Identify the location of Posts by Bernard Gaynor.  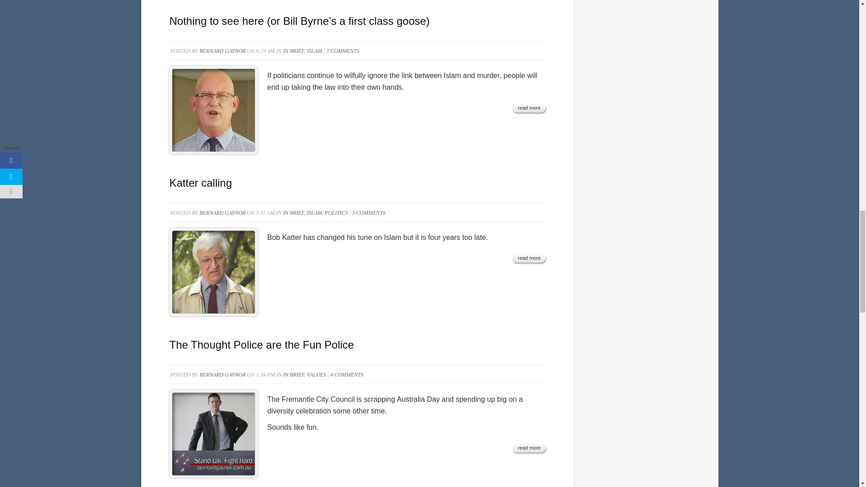
(222, 375).